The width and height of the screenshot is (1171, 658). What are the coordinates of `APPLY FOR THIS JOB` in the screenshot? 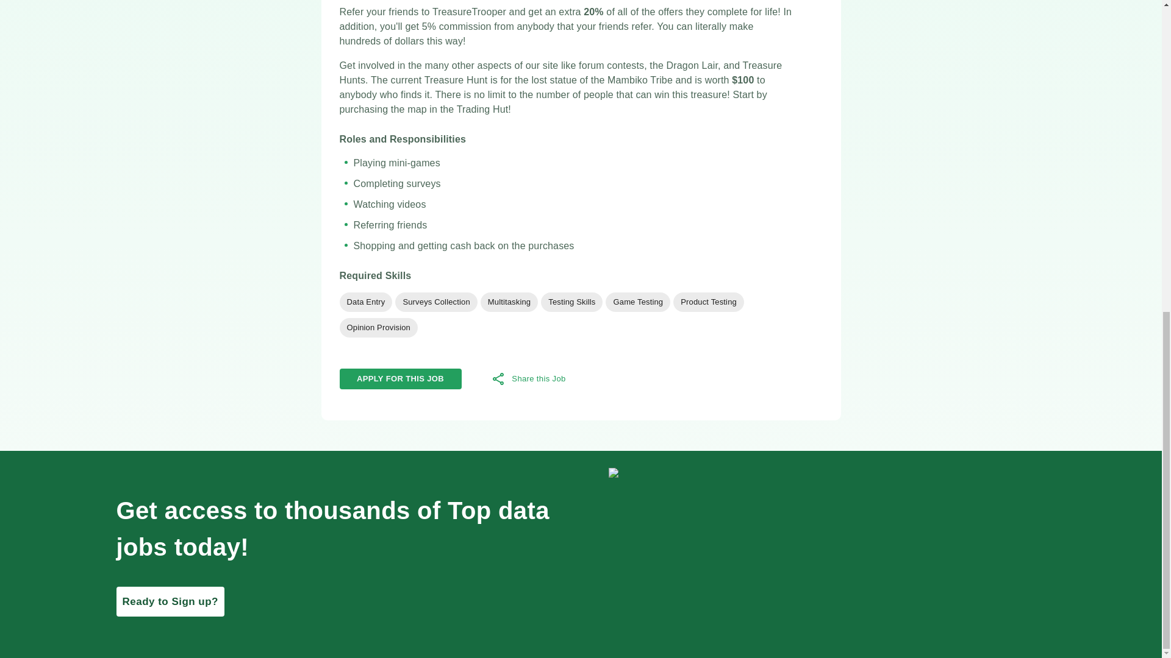 It's located at (400, 372).